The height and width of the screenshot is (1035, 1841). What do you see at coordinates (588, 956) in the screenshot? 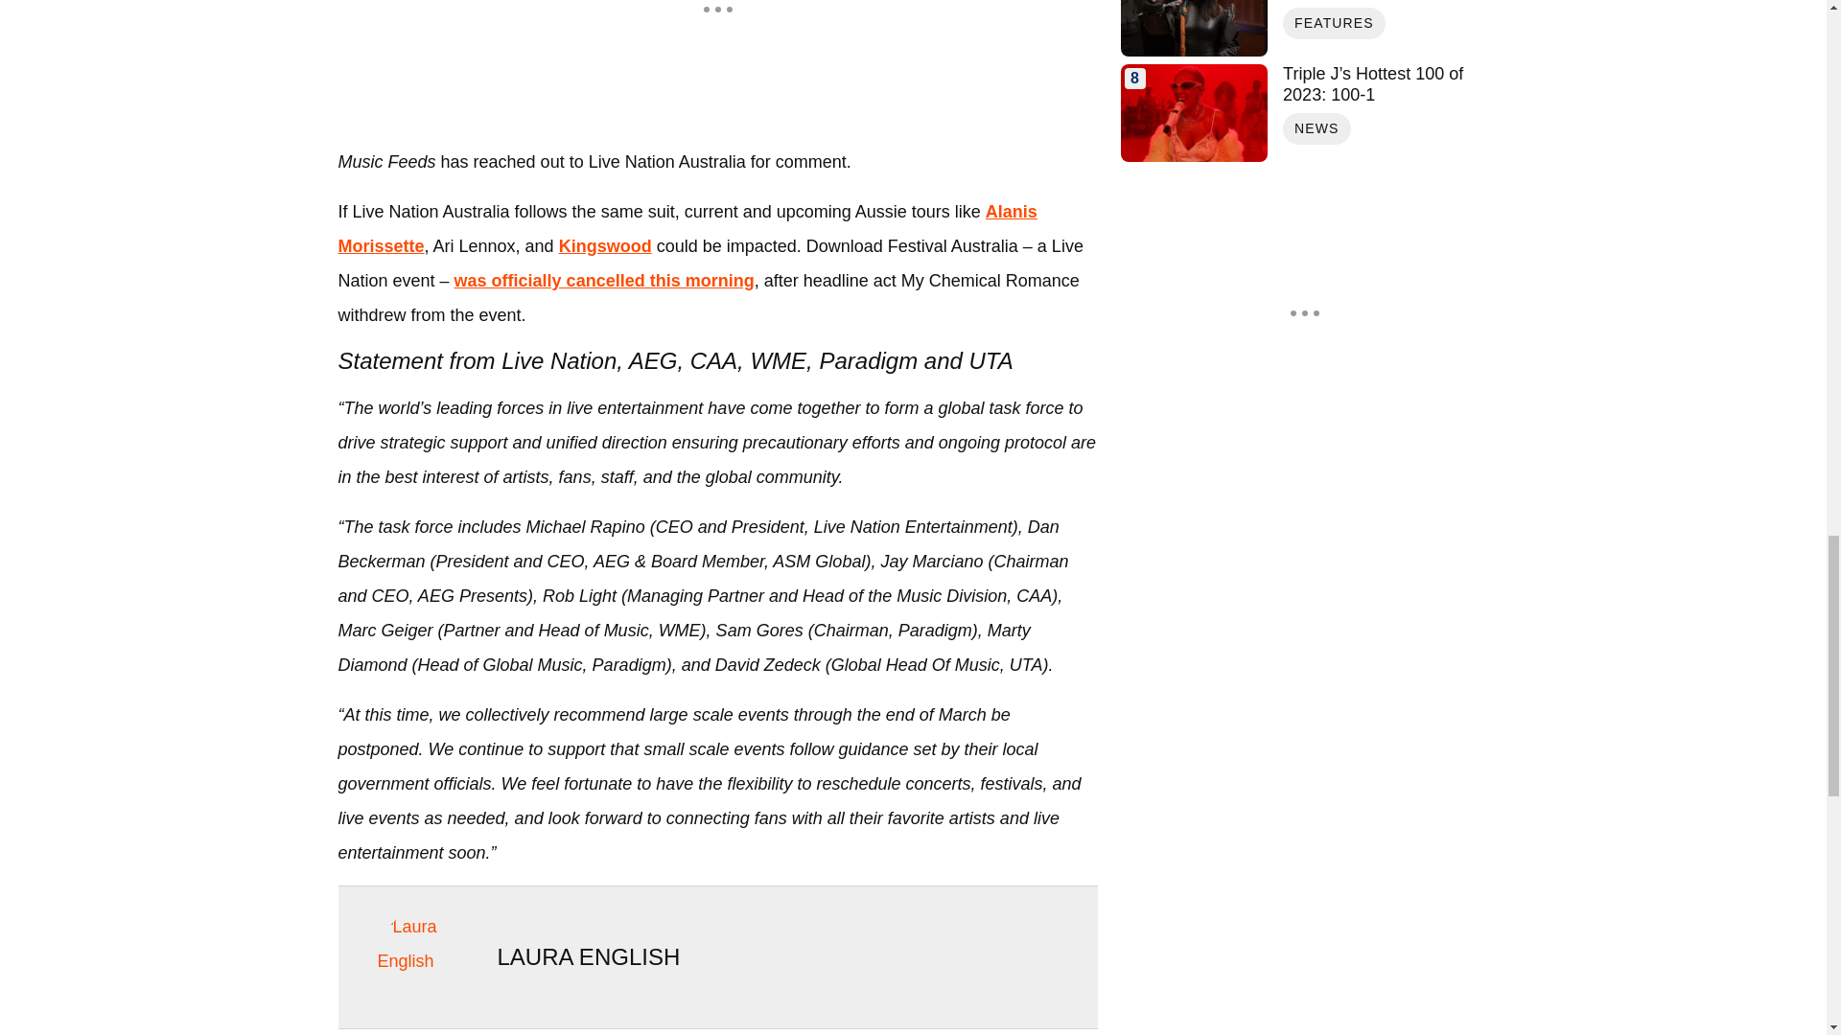
I see `LAURA ENGLISH` at bounding box center [588, 956].